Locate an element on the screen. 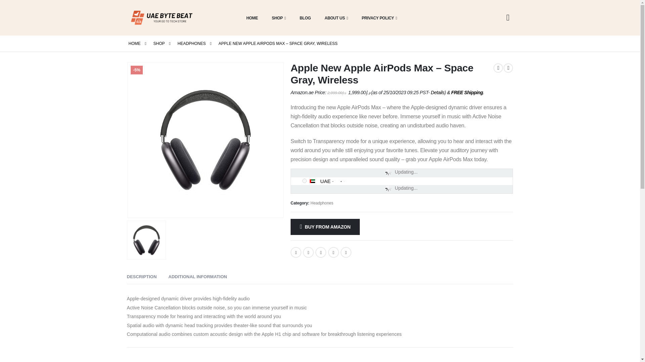  SHOP is located at coordinates (159, 43).